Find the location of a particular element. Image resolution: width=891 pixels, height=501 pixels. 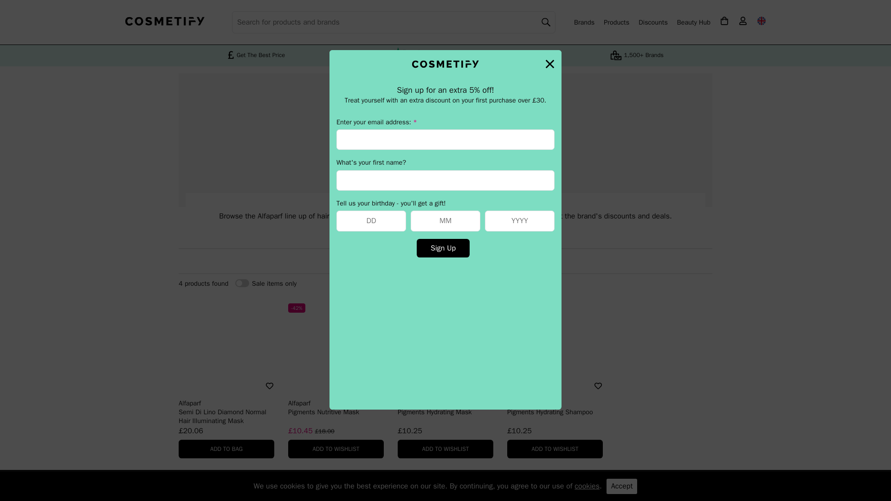

Beauty Hub is located at coordinates (693, 22).